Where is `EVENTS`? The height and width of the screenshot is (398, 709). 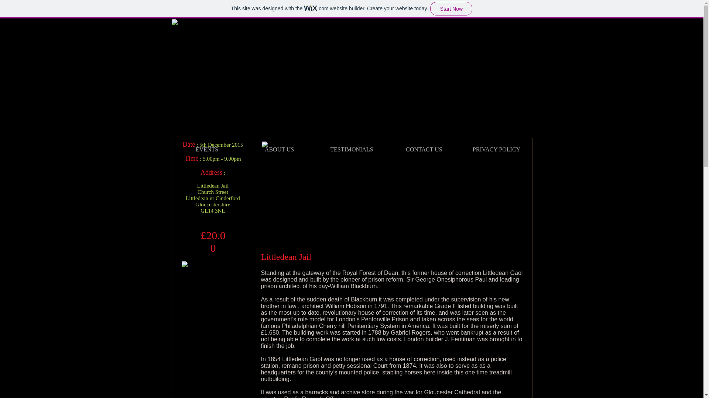
EVENTS is located at coordinates (207, 150).